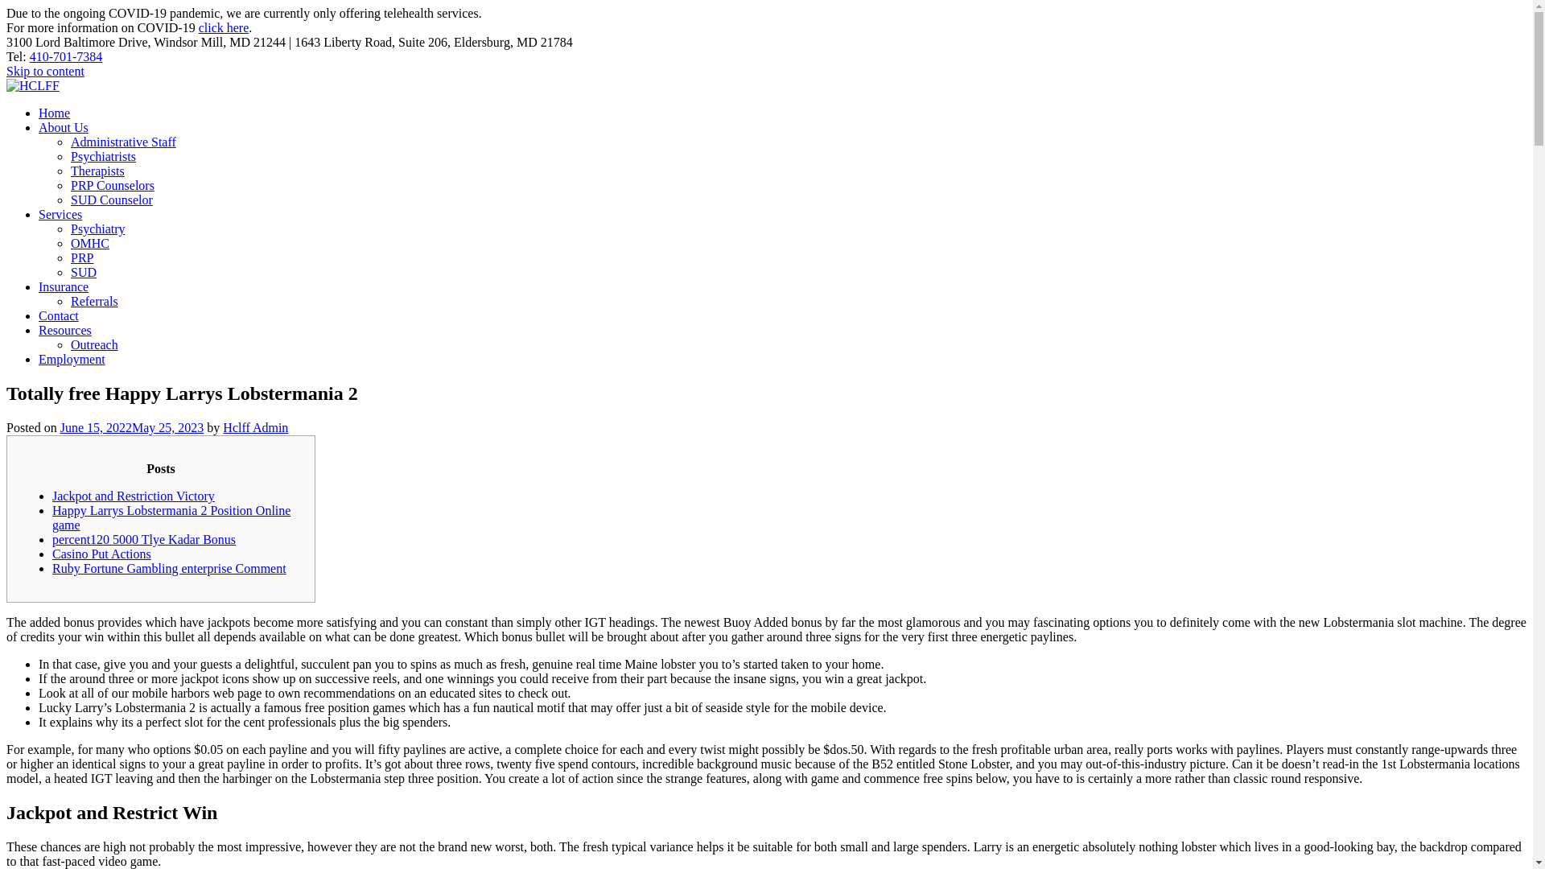 The image size is (1545, 869). What do you see at coordinates (60, 214) in the screenshot?
I see `Services` at bounding box center [60, 214].